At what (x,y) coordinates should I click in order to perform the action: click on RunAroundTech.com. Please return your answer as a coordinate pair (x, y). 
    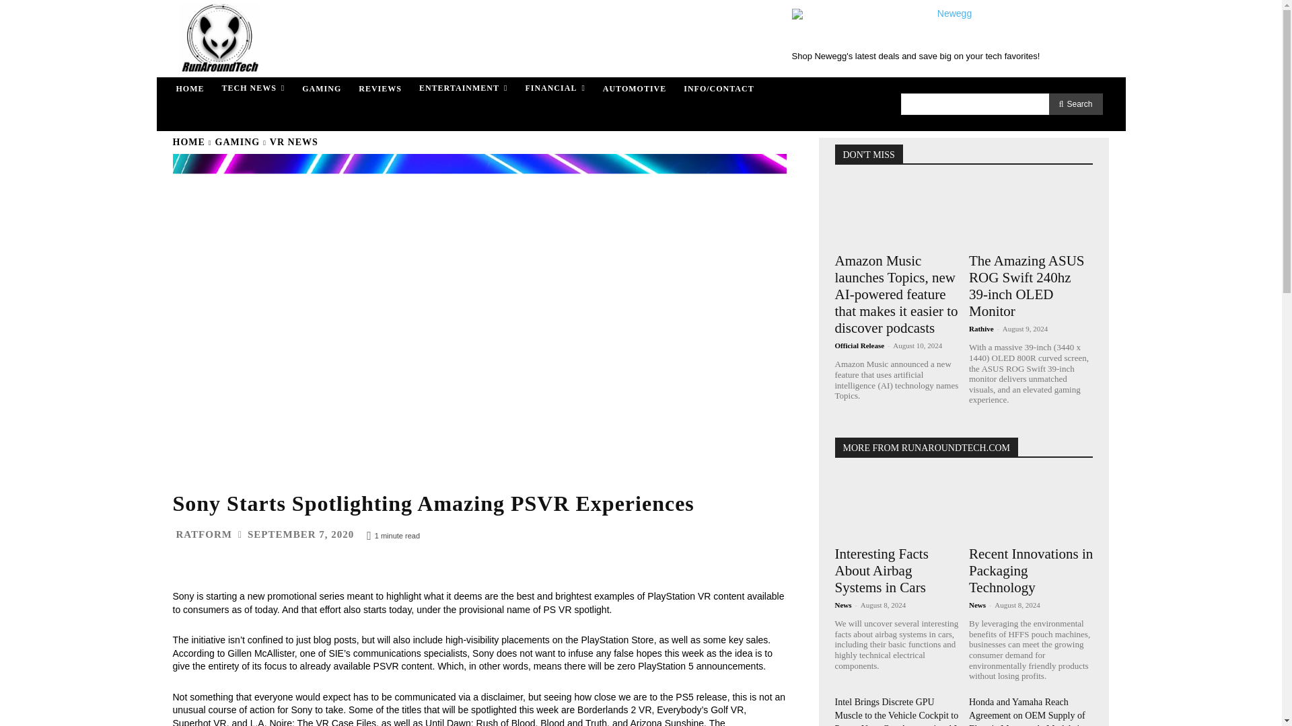
    Looking at the image, I should click on (217, 39).